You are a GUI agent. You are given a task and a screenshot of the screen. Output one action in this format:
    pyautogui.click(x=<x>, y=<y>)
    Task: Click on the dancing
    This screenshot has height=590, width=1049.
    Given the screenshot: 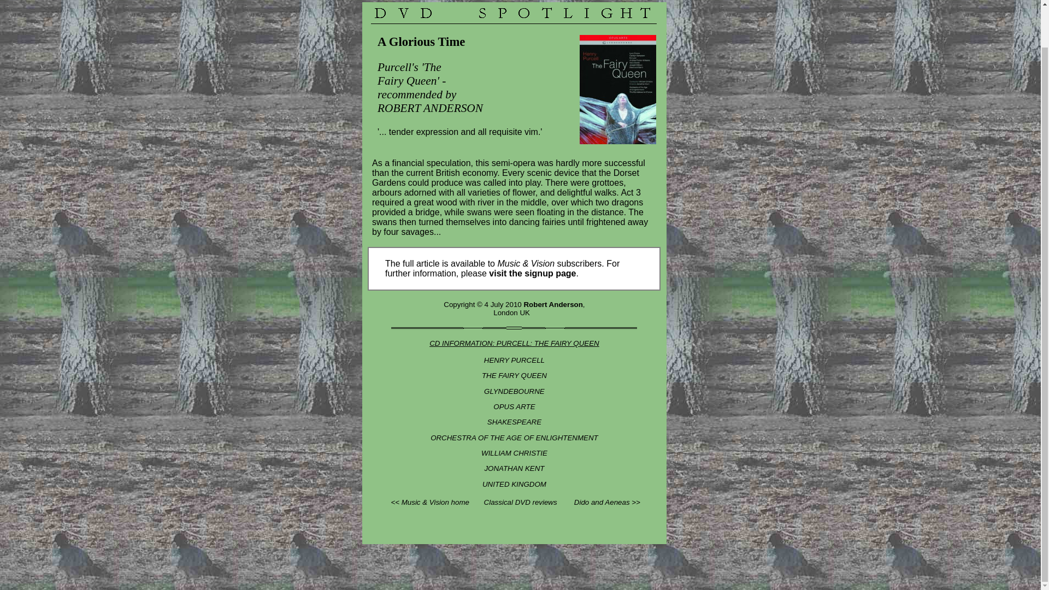 What is the action you would take?
    pyautogui.click(x=524, y=222)
    